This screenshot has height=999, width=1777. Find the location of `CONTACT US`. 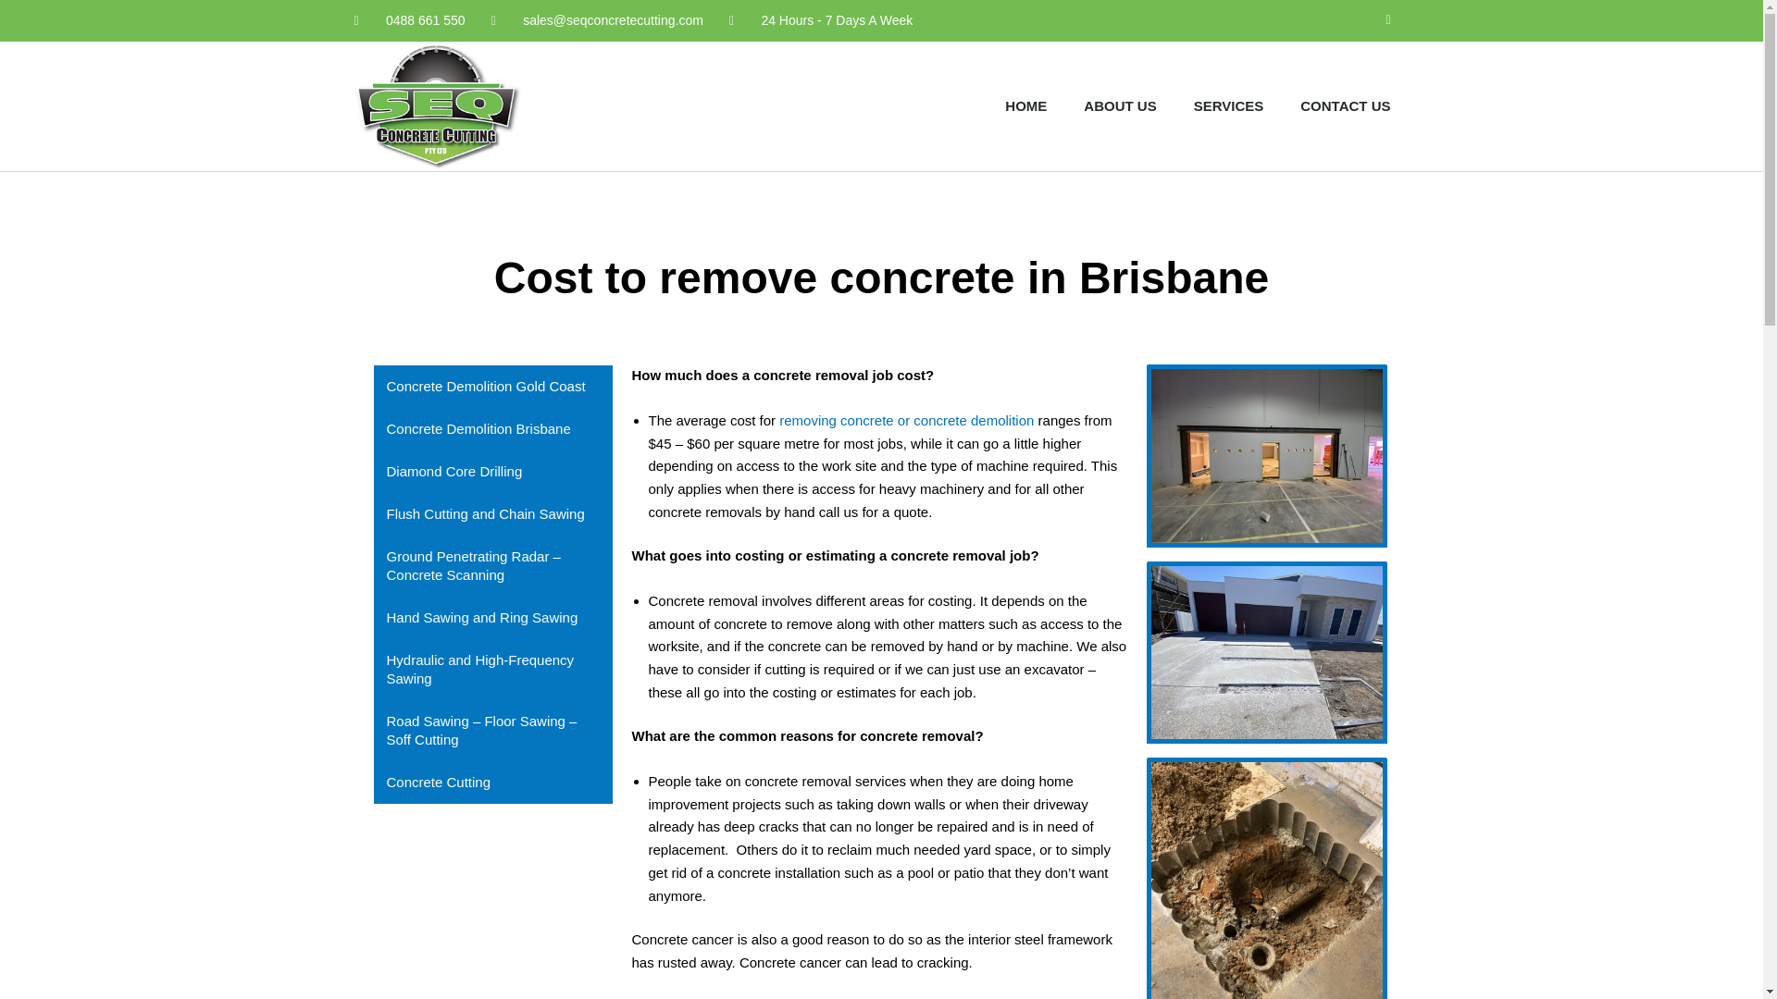

CONTACT US is located at coordinates (1345, 105).